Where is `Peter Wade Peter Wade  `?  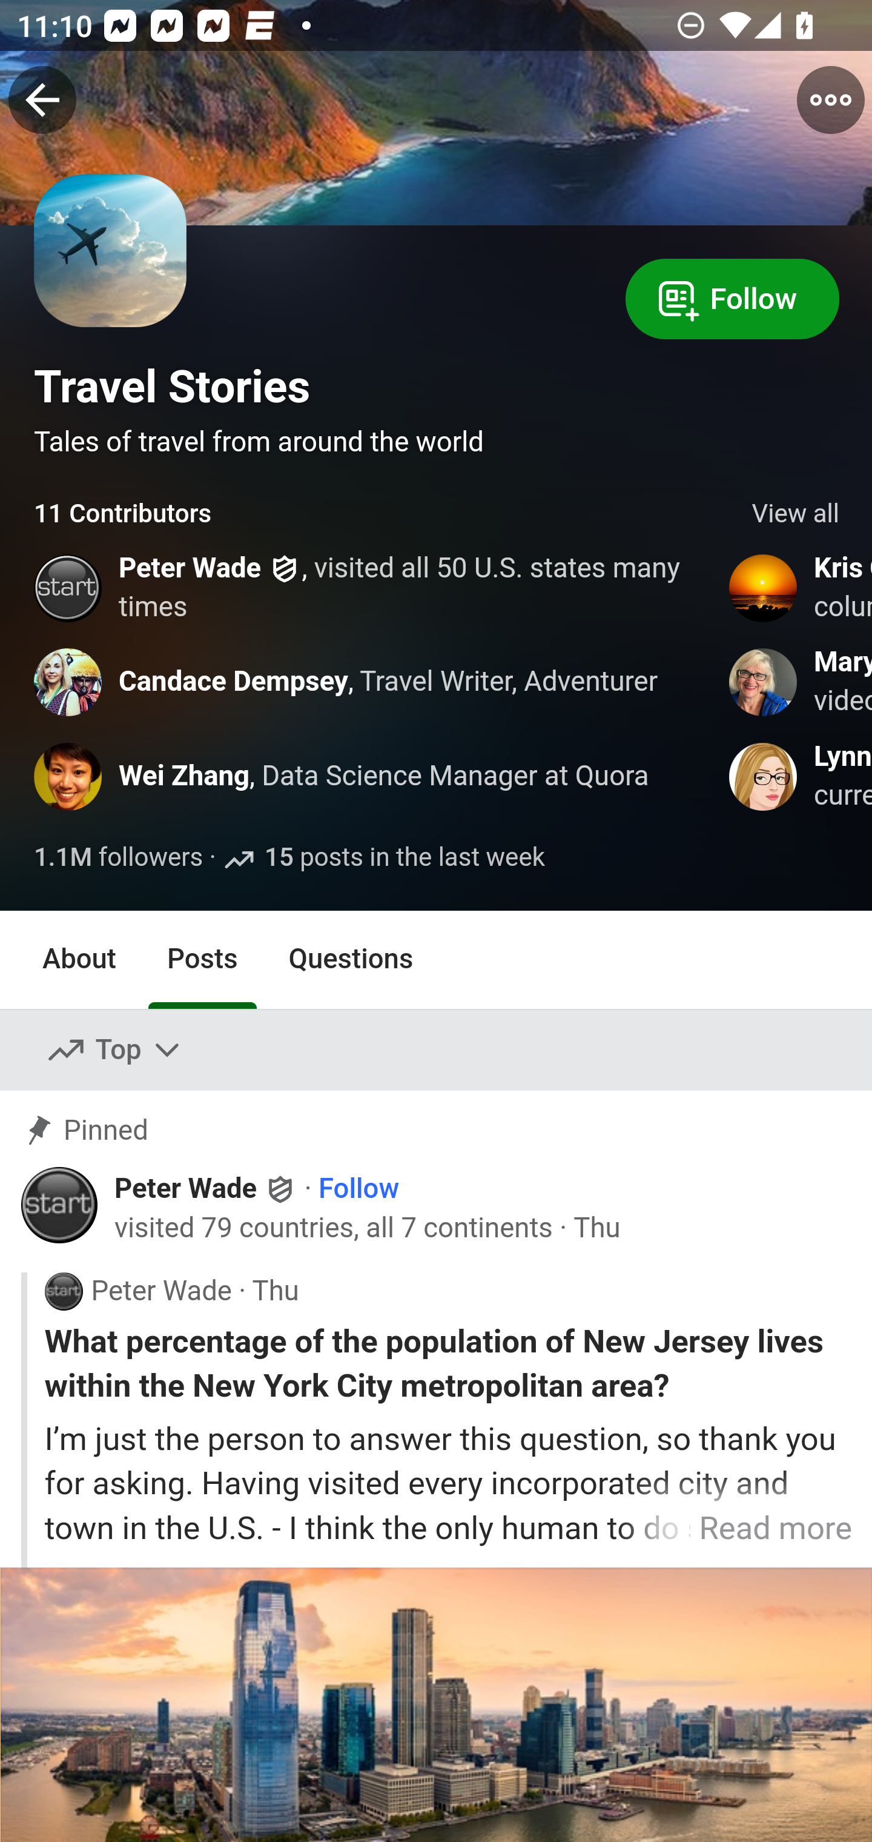
Peter Wade Peter Wade   is located at coordinates (206, 1187).